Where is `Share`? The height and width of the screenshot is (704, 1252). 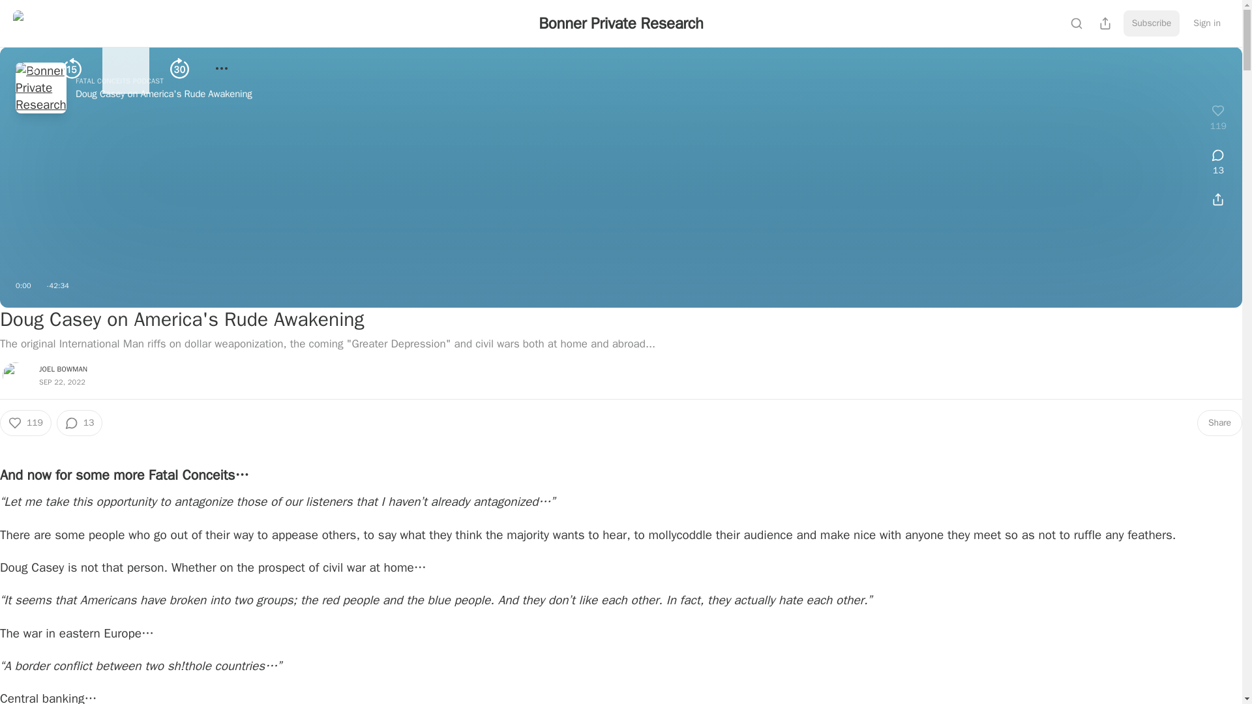 Share is located at coordinates (1219, 422).